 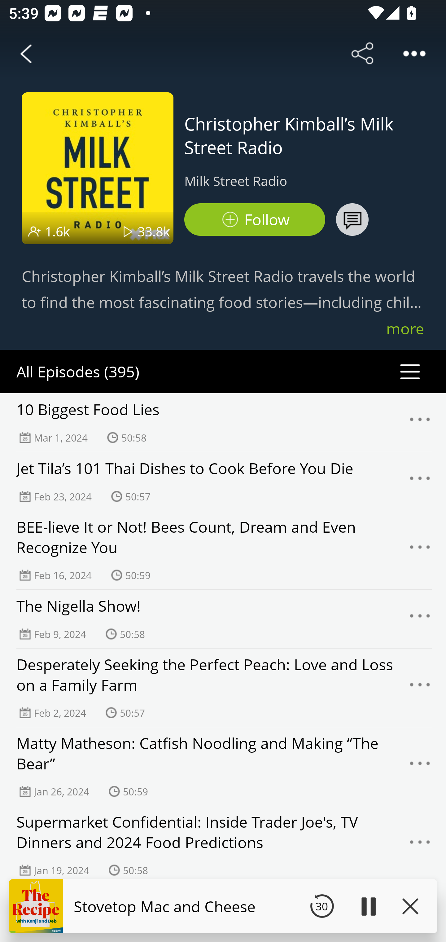 What do you see at coordinates (26, 53) in the screenshot?
I see `Back` at bounding box center [26, 53].